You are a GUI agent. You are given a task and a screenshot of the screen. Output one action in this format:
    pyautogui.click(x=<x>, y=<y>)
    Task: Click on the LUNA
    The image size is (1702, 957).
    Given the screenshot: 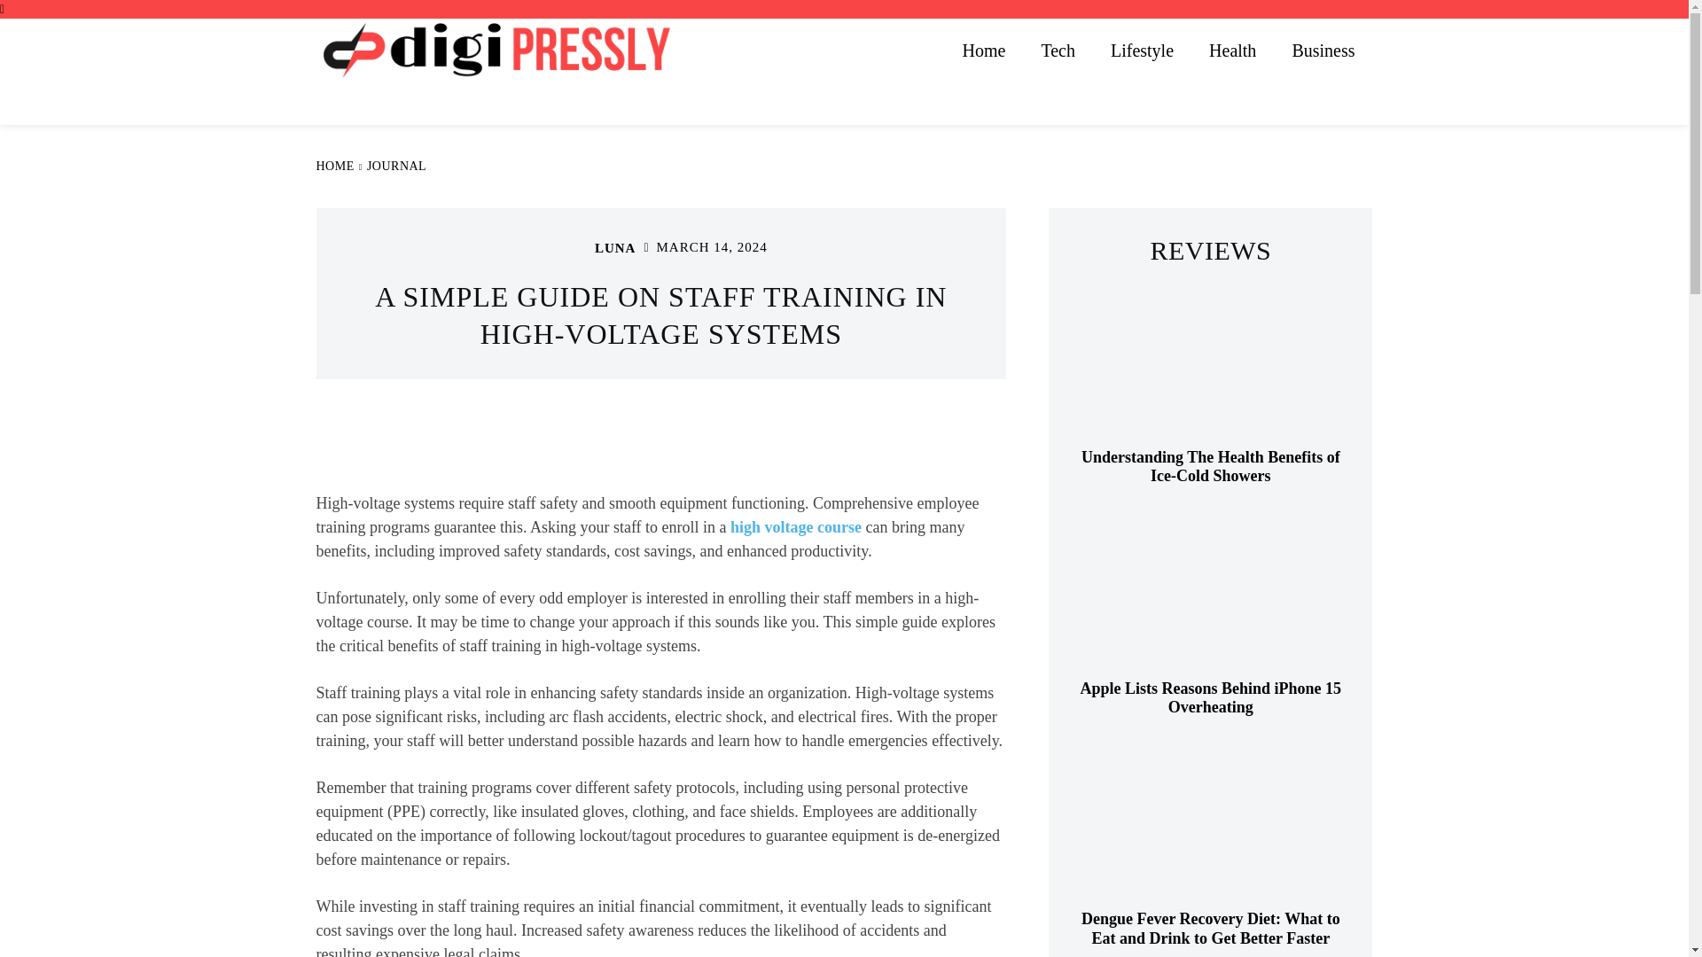 What is the action you would take?
    pyautogui.click(x=615, y=248)
    